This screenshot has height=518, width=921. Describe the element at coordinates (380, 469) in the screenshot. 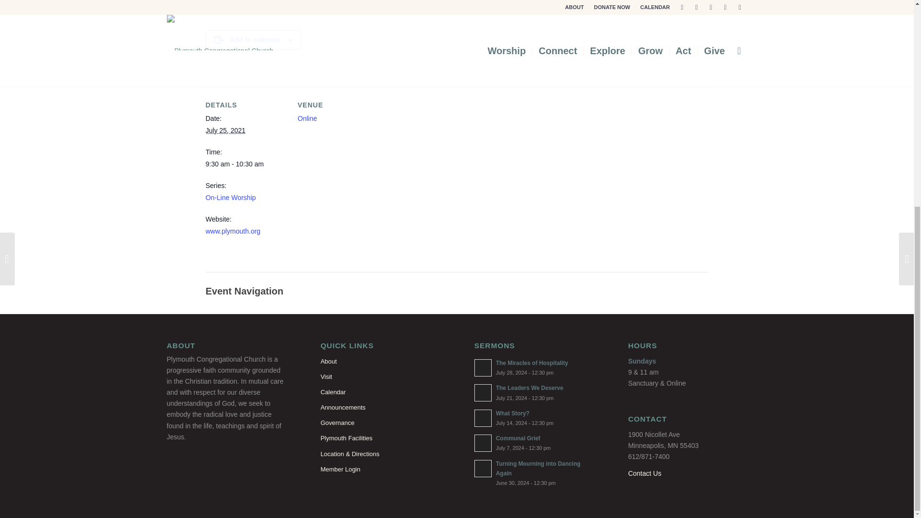

I see `Member Login` at that location.